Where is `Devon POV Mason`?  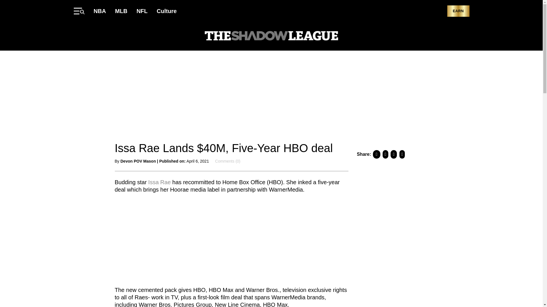 Devon POV Mason is located at coordinates (138, 161).